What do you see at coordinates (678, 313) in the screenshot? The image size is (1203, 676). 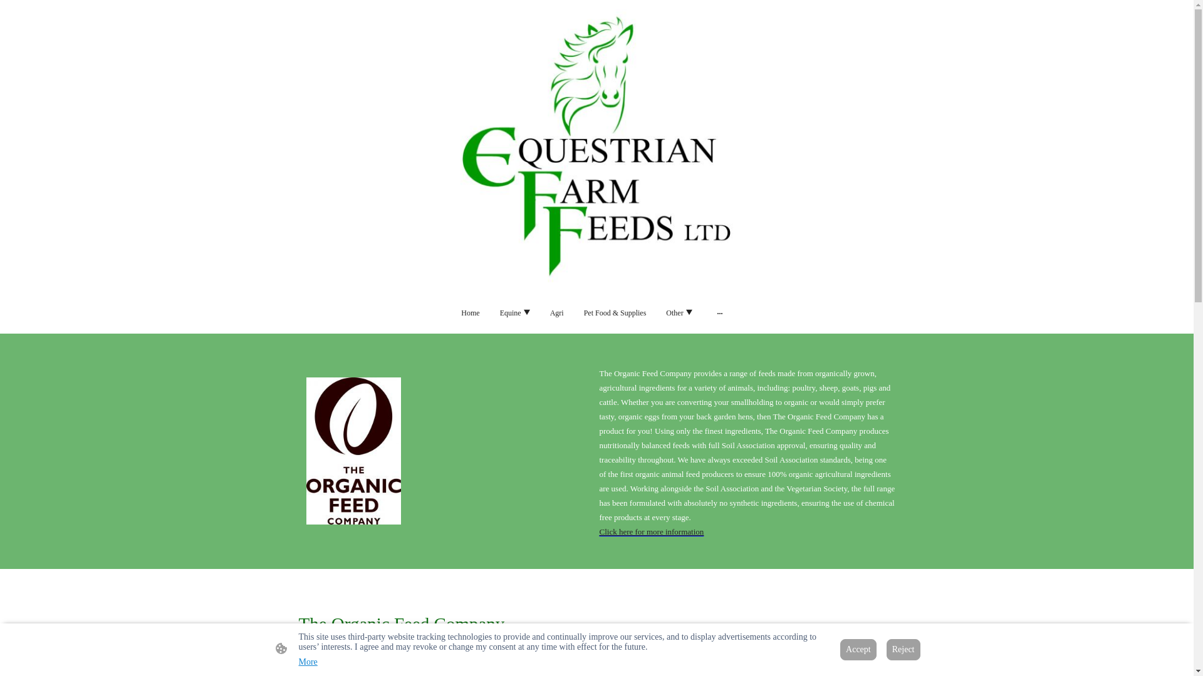 I see `Other` at bounding box center [678, 313].